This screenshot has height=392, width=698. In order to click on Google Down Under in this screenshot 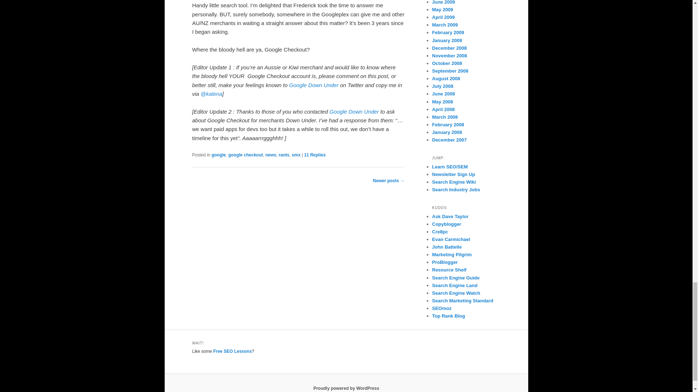, I will do `click(313, 85)`.